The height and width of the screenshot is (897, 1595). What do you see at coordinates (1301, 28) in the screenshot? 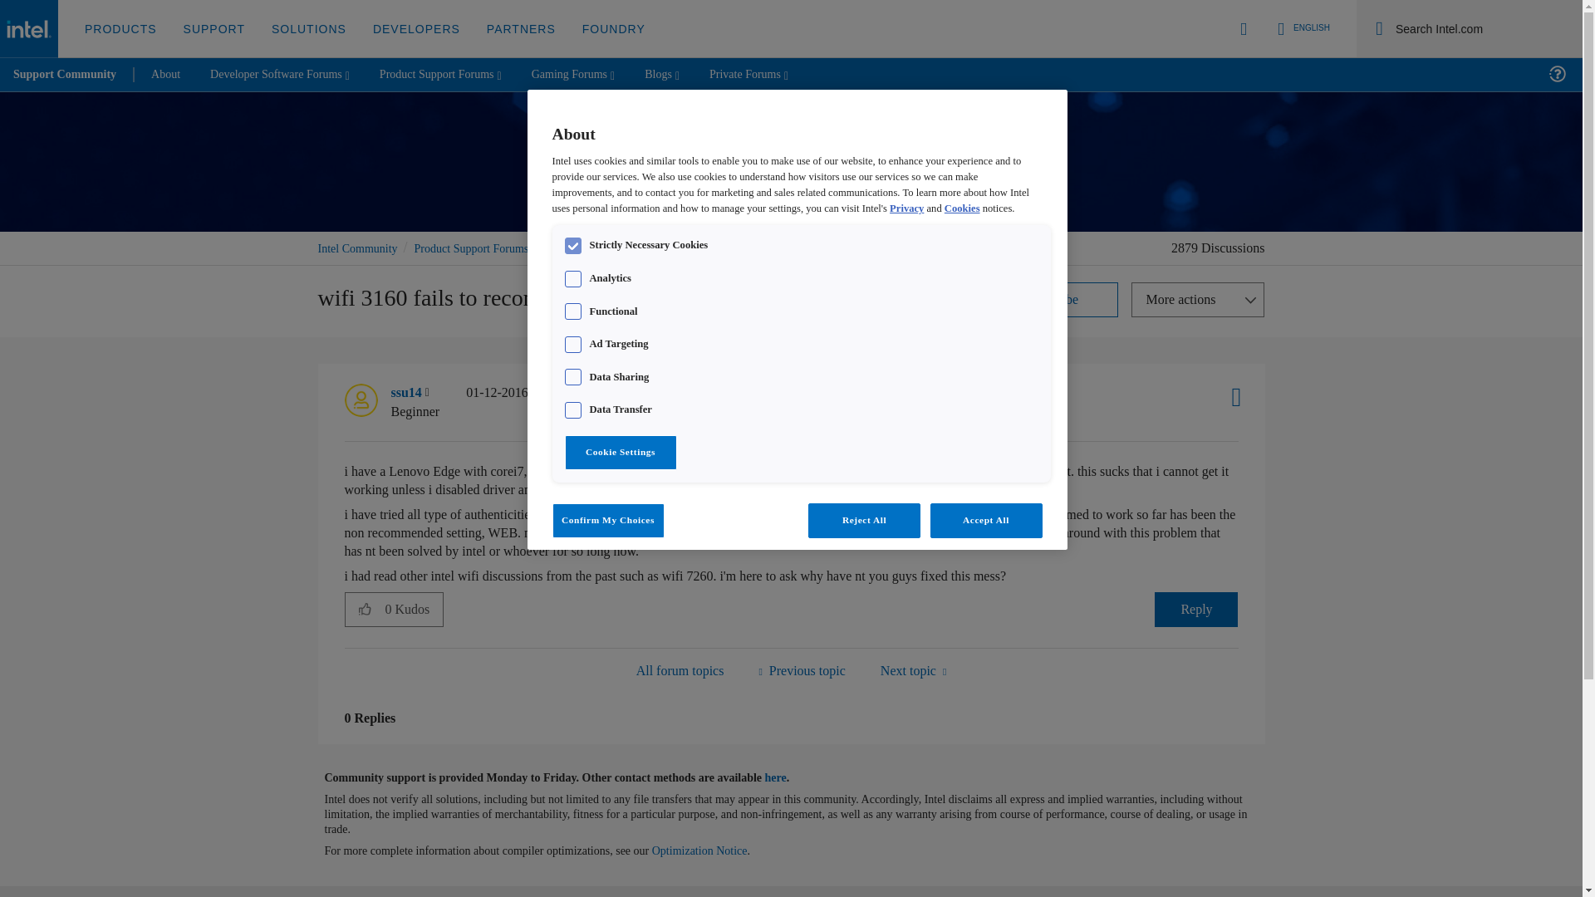
I see `Language Selector` at bounding box center [1301, 28].